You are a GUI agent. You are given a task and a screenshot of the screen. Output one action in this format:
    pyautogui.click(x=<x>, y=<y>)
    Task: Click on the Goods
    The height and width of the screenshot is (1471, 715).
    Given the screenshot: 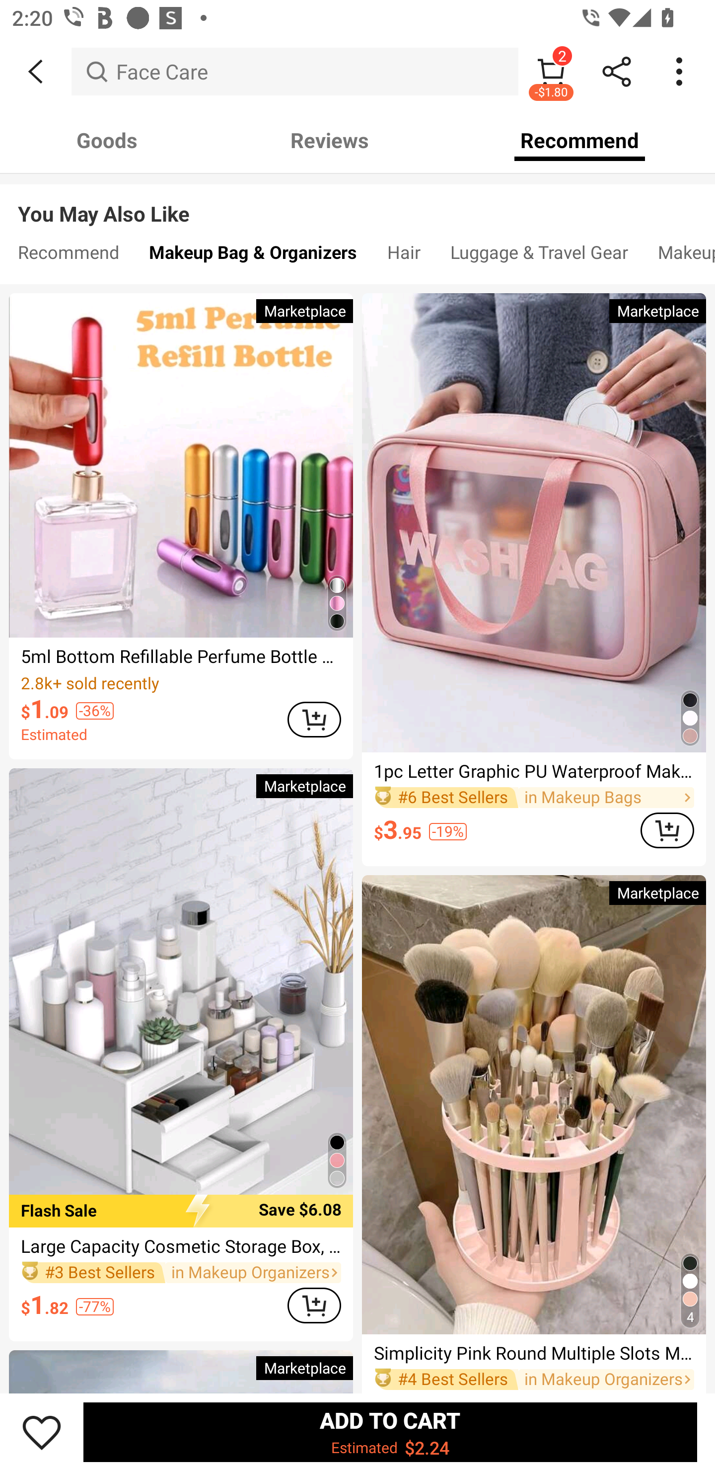 What is the action you would take?
    pyautogui.click(x=107, y=140)
    